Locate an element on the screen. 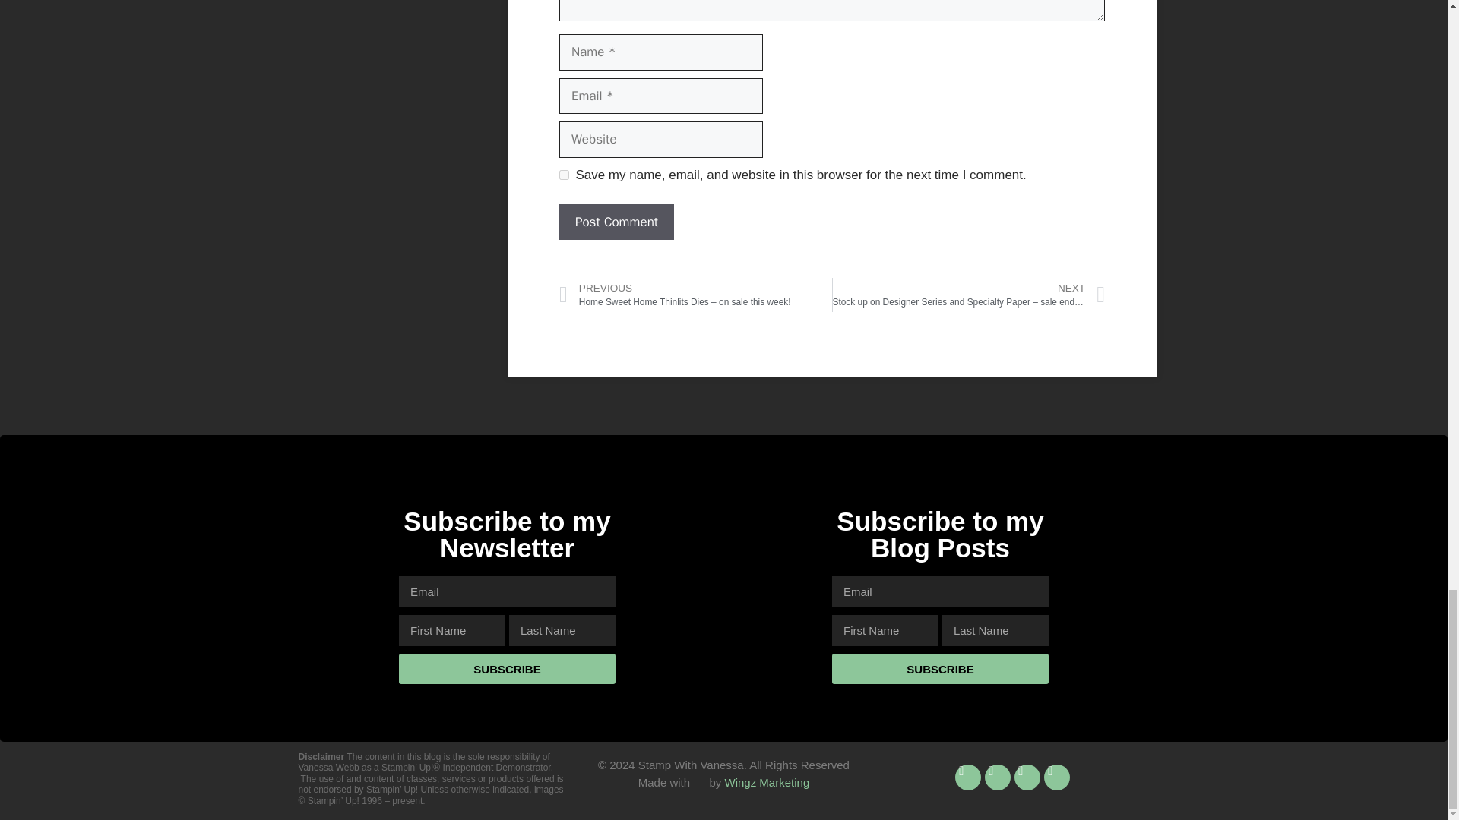 The width and height of the screenshot is (1459, 820). yes is located at coordinates (564, 175).